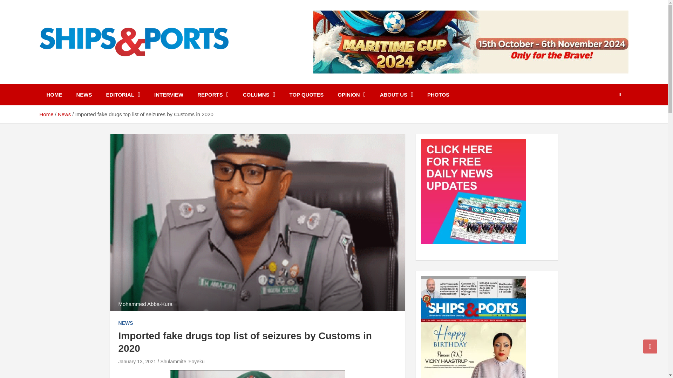 Image resolution: width=673 pixels, height=378 pixels. I want to click on Home, so click(46, 114).